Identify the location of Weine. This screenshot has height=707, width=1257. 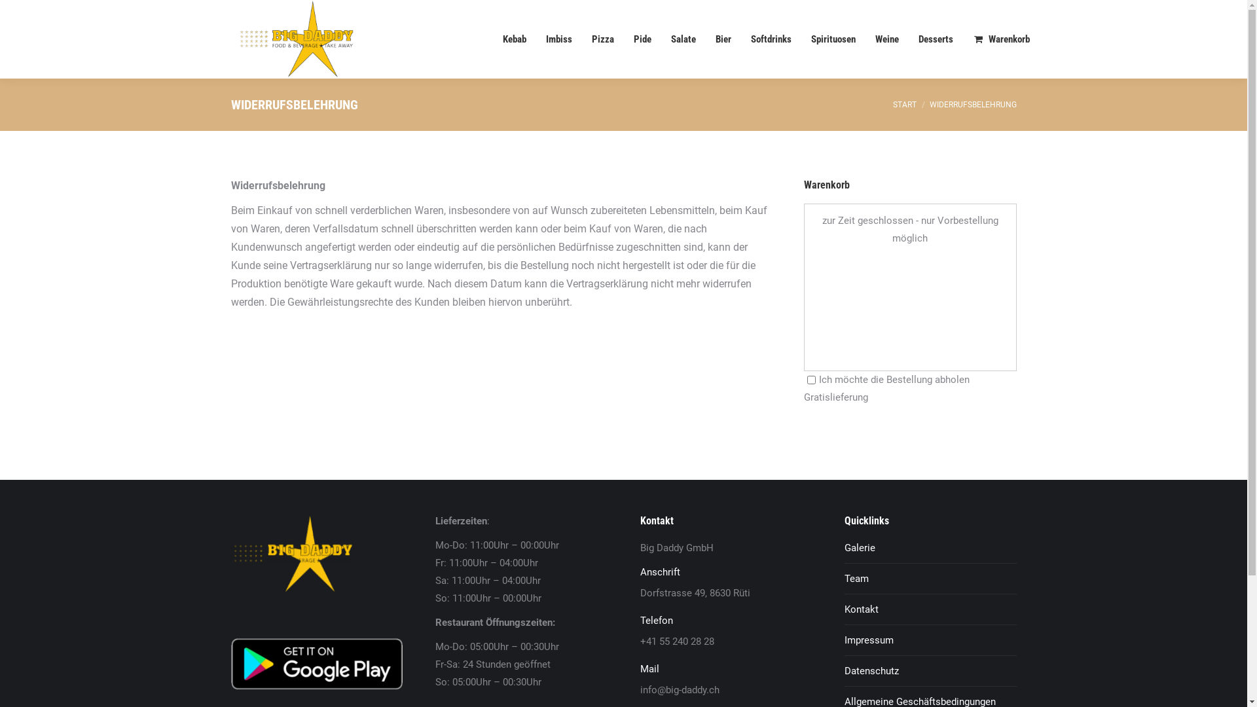
(887, 39).